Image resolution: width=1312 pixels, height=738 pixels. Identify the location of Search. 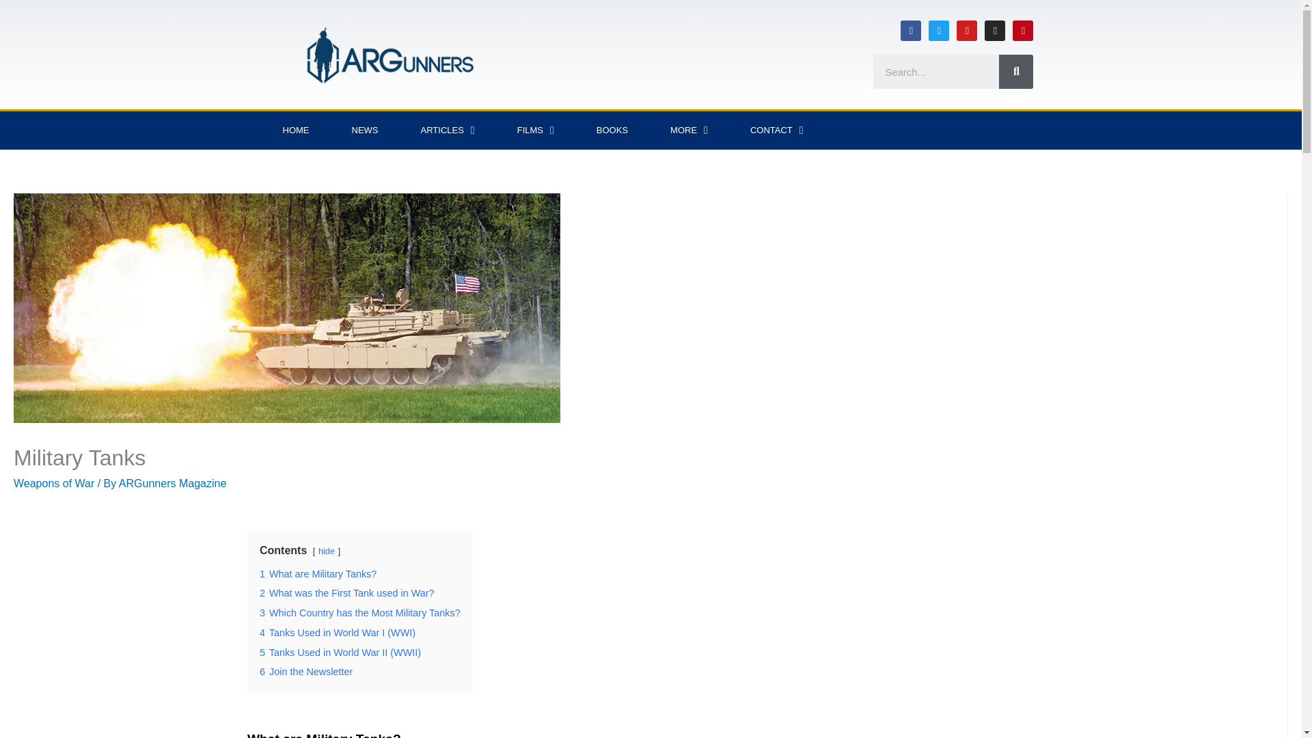
(936, 71).